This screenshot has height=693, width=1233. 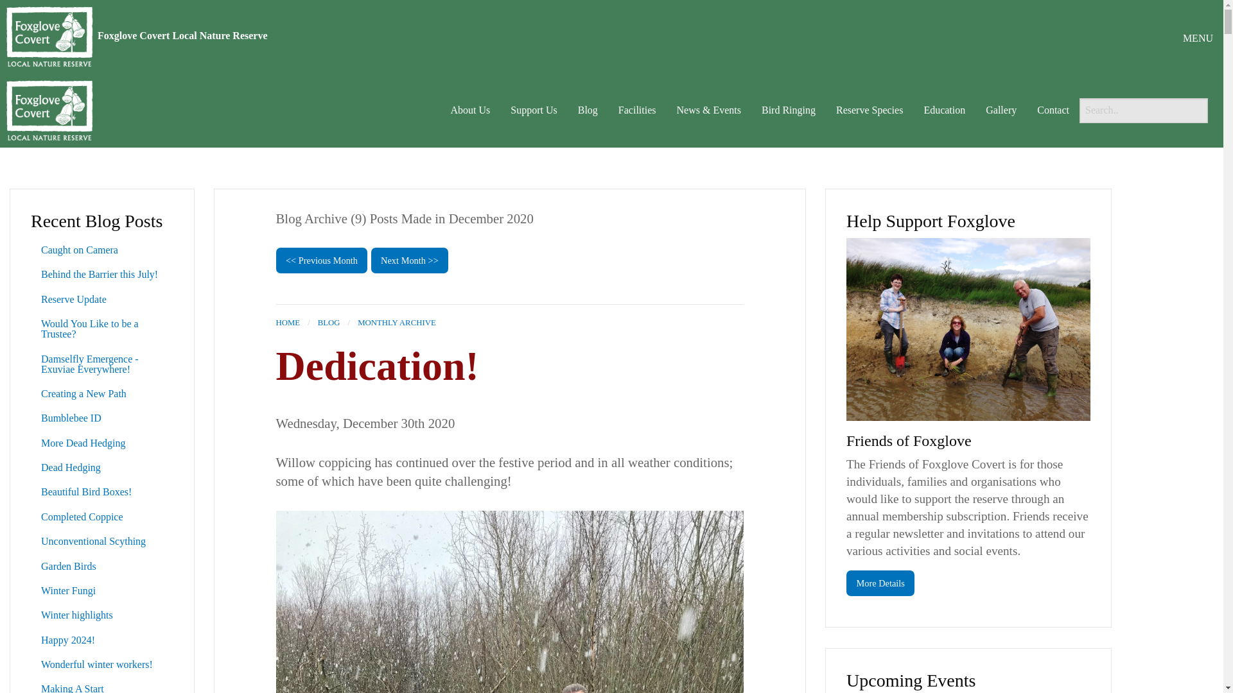 What do you see at coordinates (534, 110) in the screenshot?
I see `Support Us` at bounding box center [534, 110].